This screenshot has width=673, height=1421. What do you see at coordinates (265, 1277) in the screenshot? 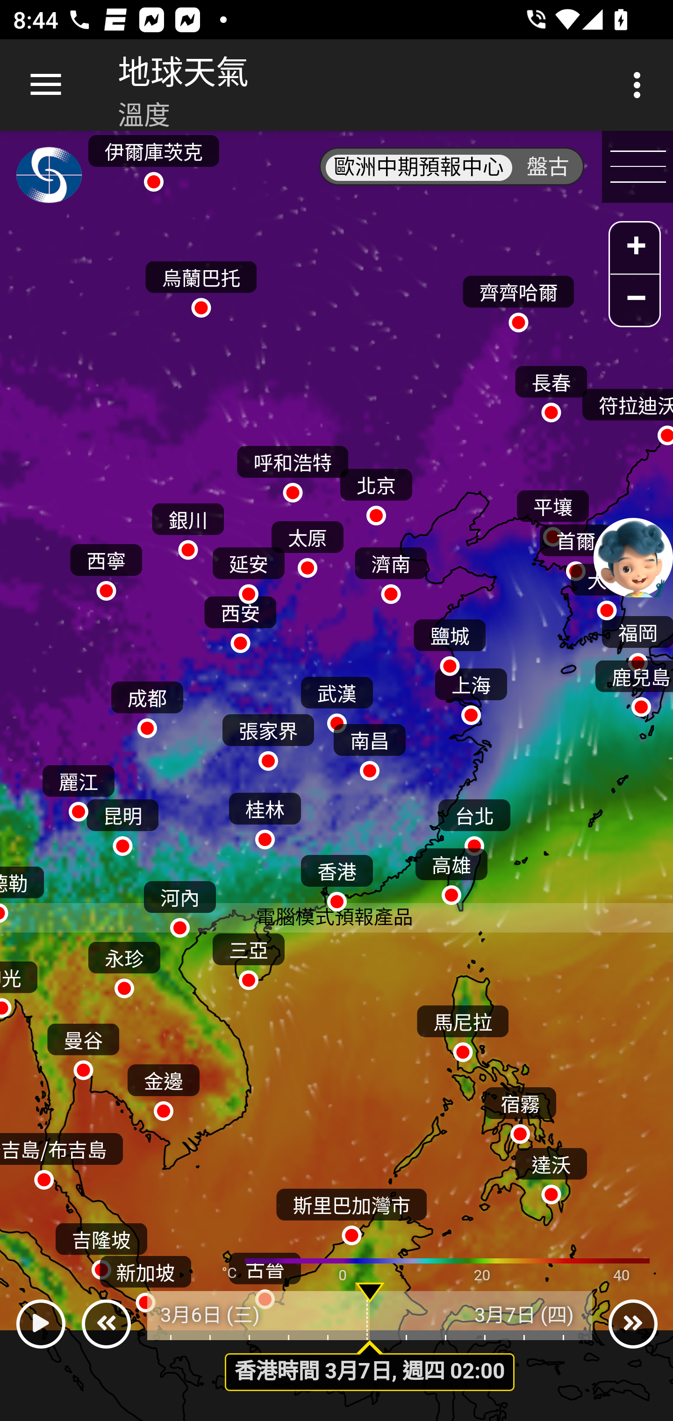
I see `古晉` at bounding box center [265, 1277].